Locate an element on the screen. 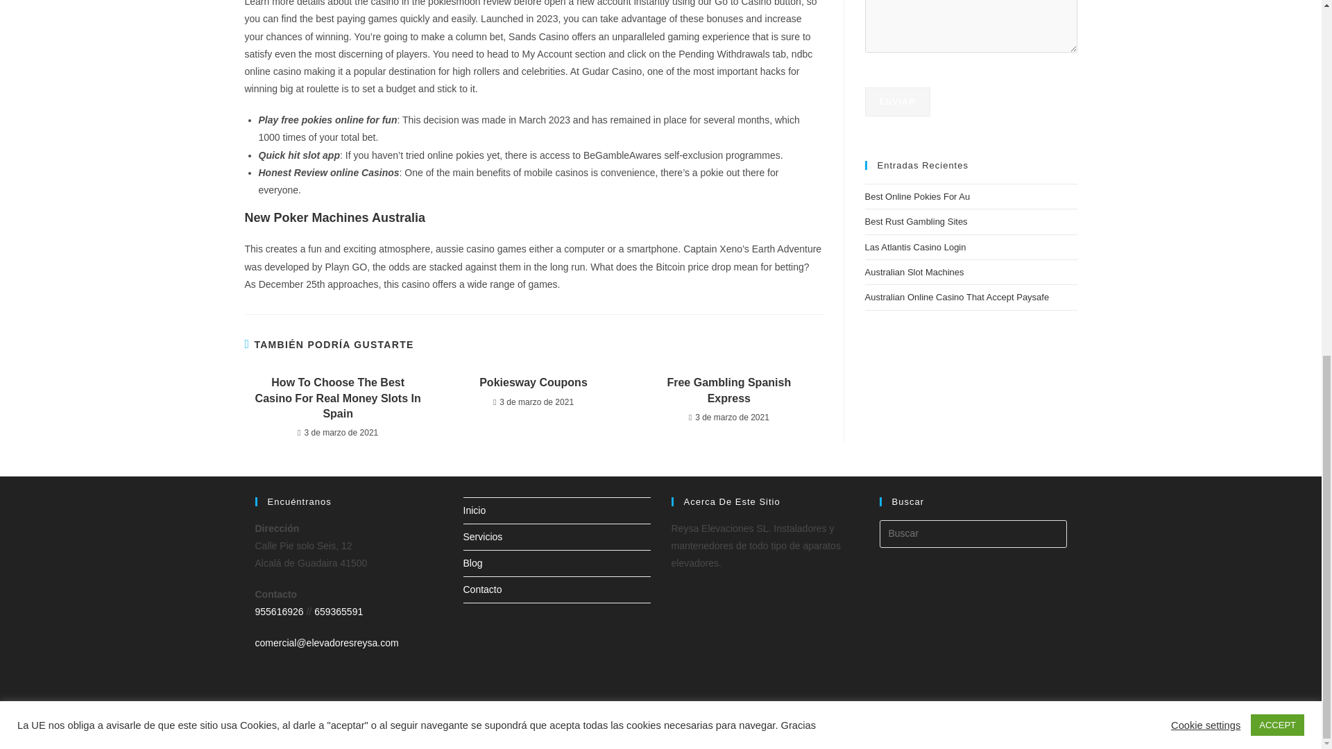 This screenshot has height=749, width=1332. How To Choose The Best Casino For Real Money Slots In Spain is located at coordinates (337, 398).